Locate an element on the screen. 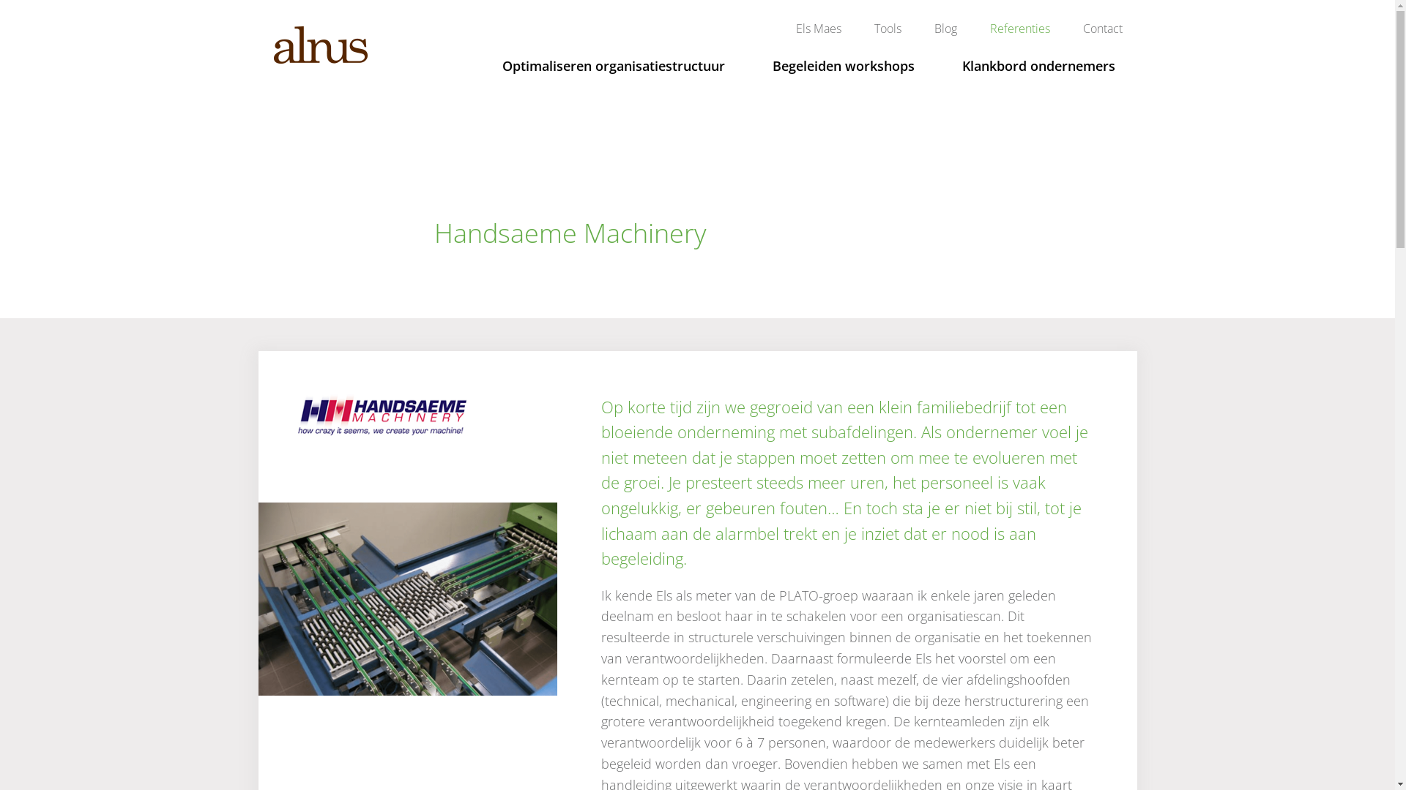 This screenshot has height=790, width=1406. Referenties is located at coordinates (1020, 29).